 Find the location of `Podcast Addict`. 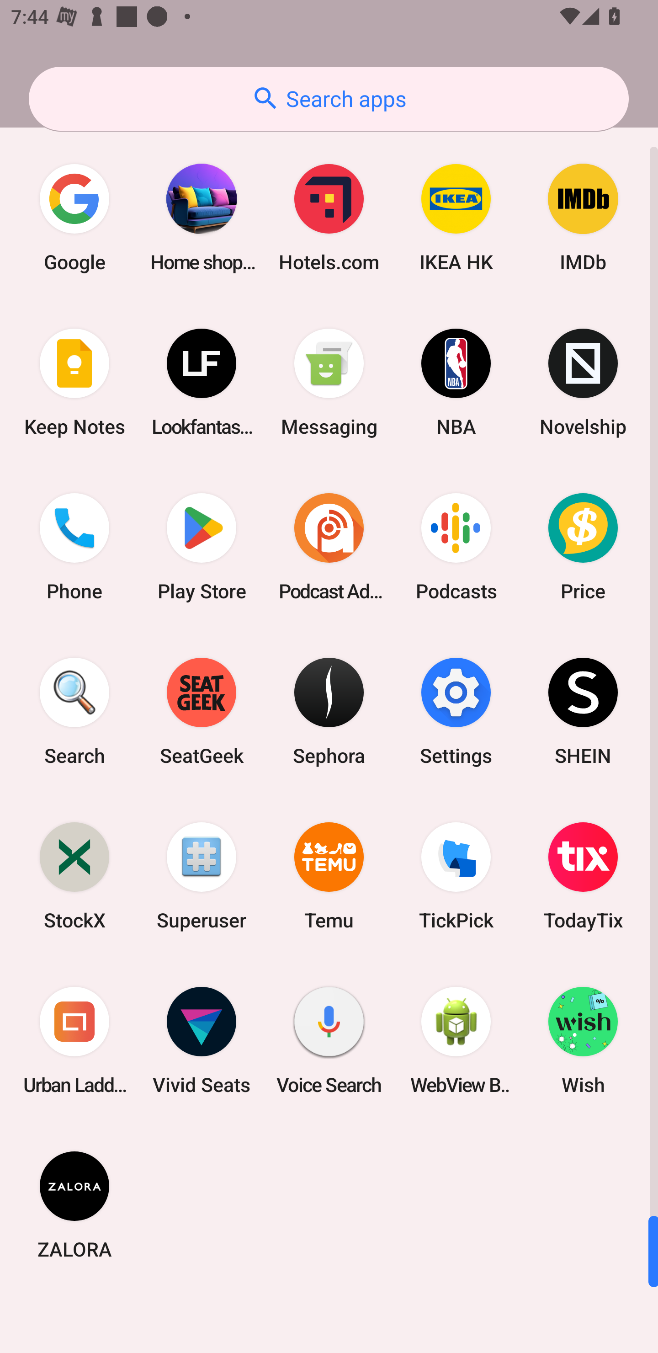

Podcast Addict is located at coordinates (329, 547).